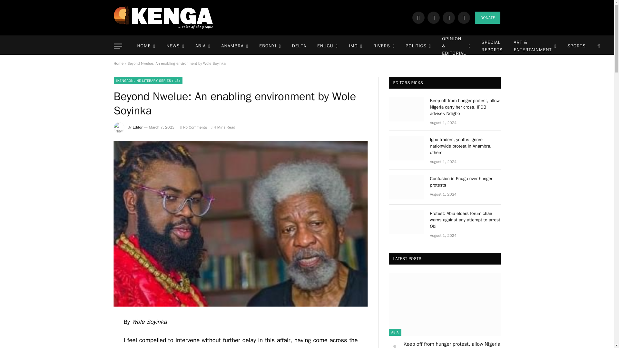 Image resolution: width=619 pixels, height=348 pixels. What do you see at coordinates (175, 46) in the screenshot?
I see `NEWS` at bounding box center [175, 46].